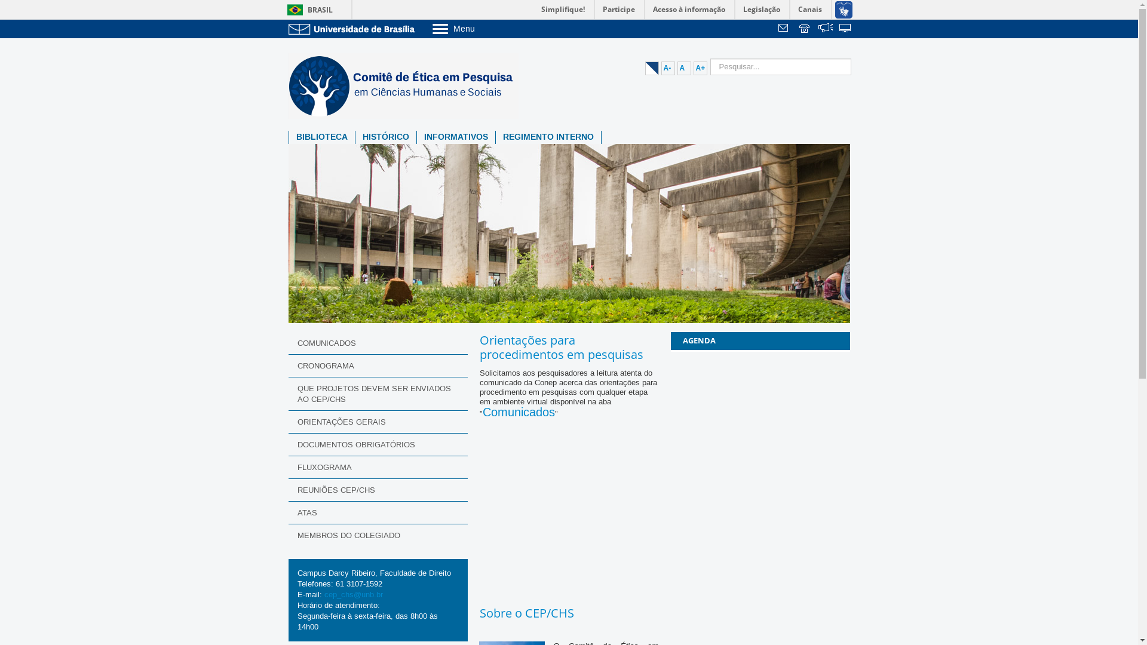  Describe the element at coordinates (805, 29) in the screenshot. I see ` ` at that location.